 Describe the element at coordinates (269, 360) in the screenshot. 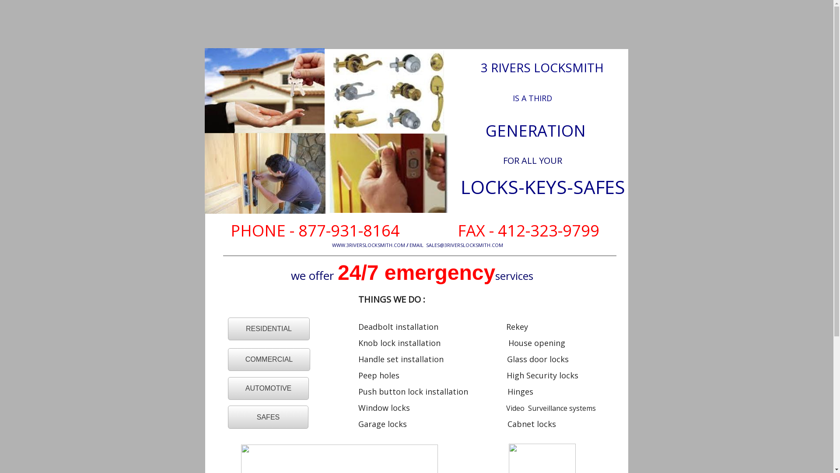

I see `COMMERCIAL` at that location.